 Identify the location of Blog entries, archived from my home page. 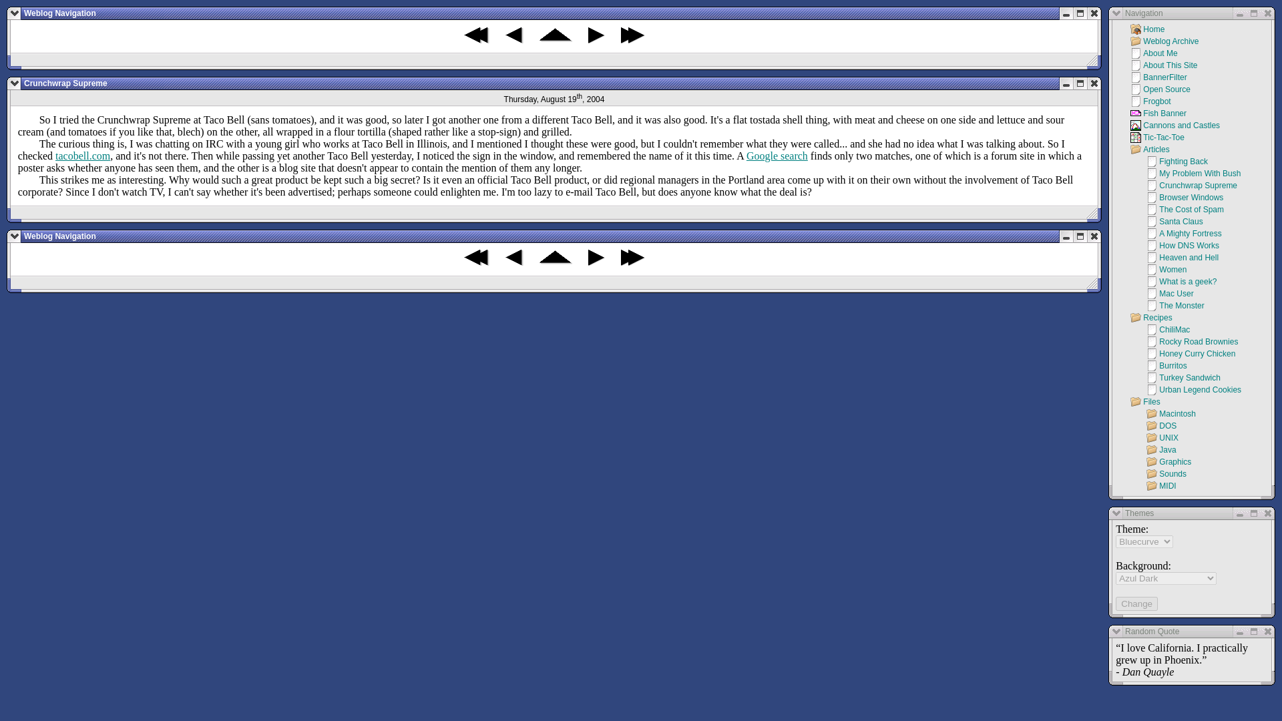
(556, 39).